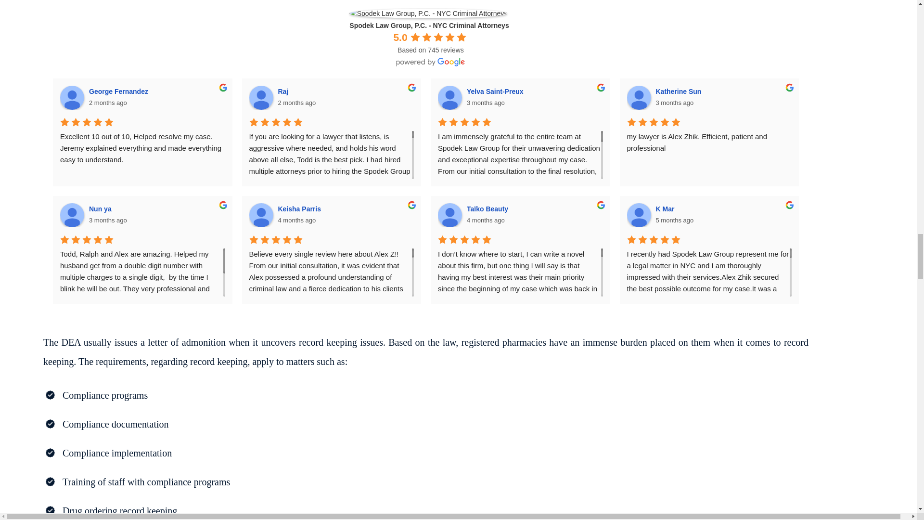 Image resolution: width=924 pixels, height=520 pixels. I want to click on powered by Google, so click(431, 62).